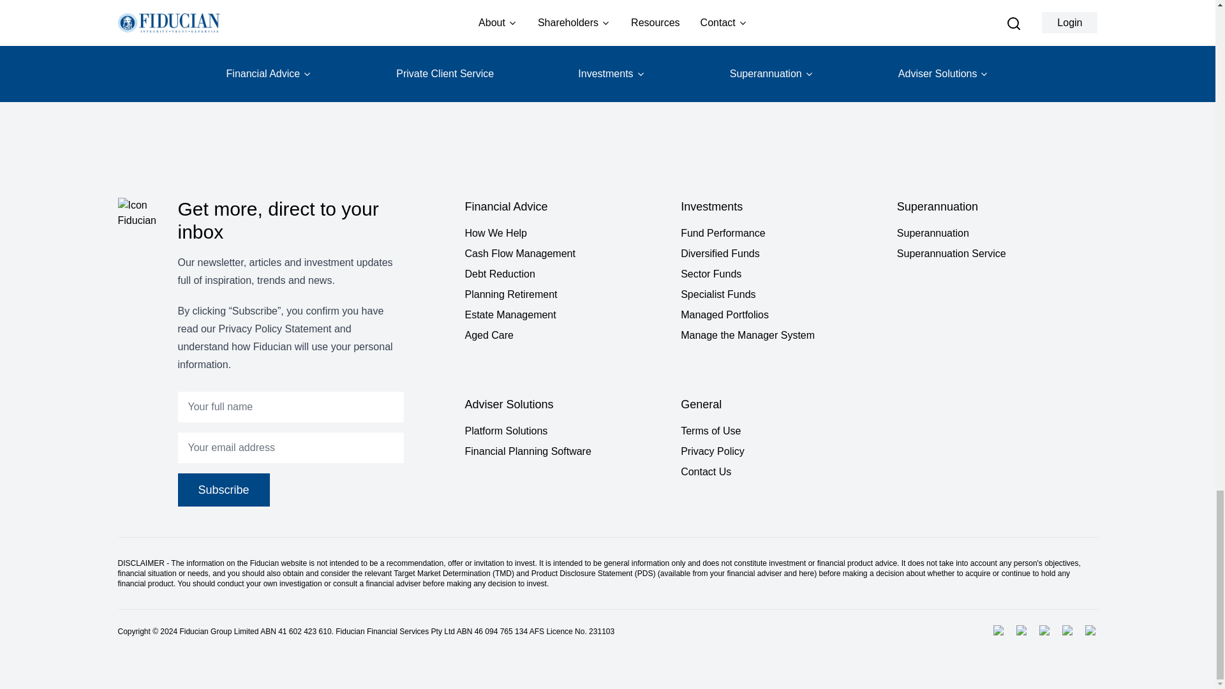 The width and height of the screenshot is (1225, 689). Describe the element at coordinates (564, 254) in the screenshot. I see `Cash Flow Management` at that location.